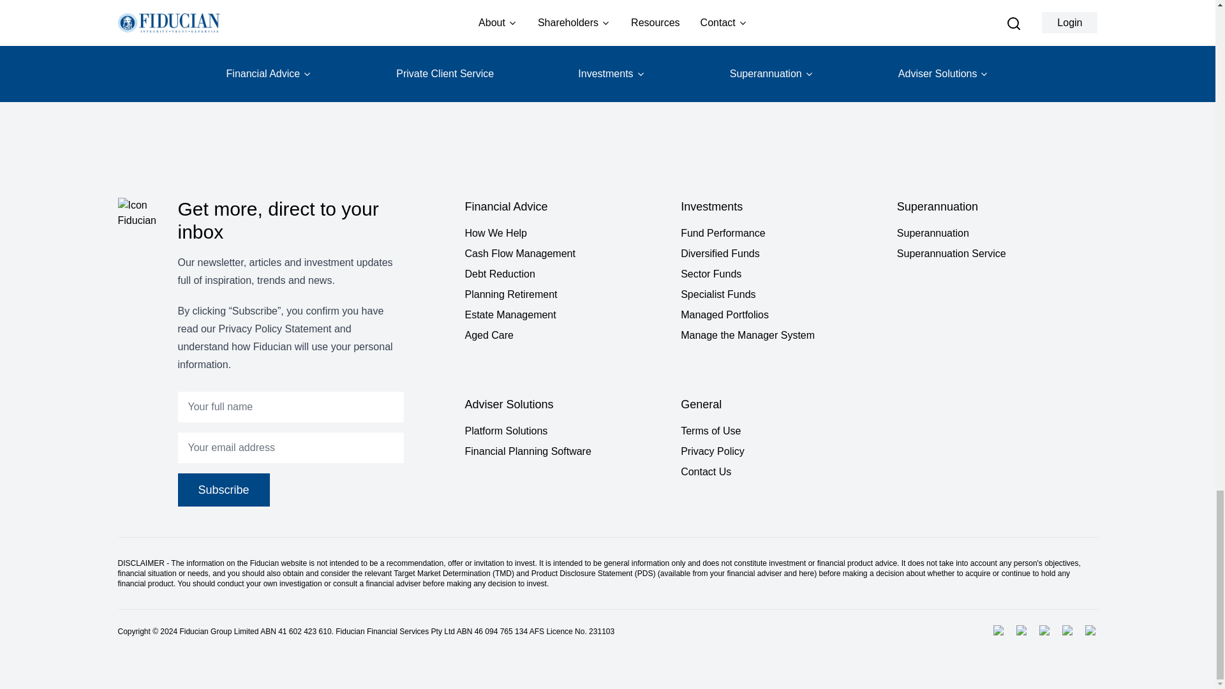 The width and height of the screenshot is (1225, 689). Describe the element at coordinates (564, 254) in the screenshot. I see `Cash Flow Management` at that location.